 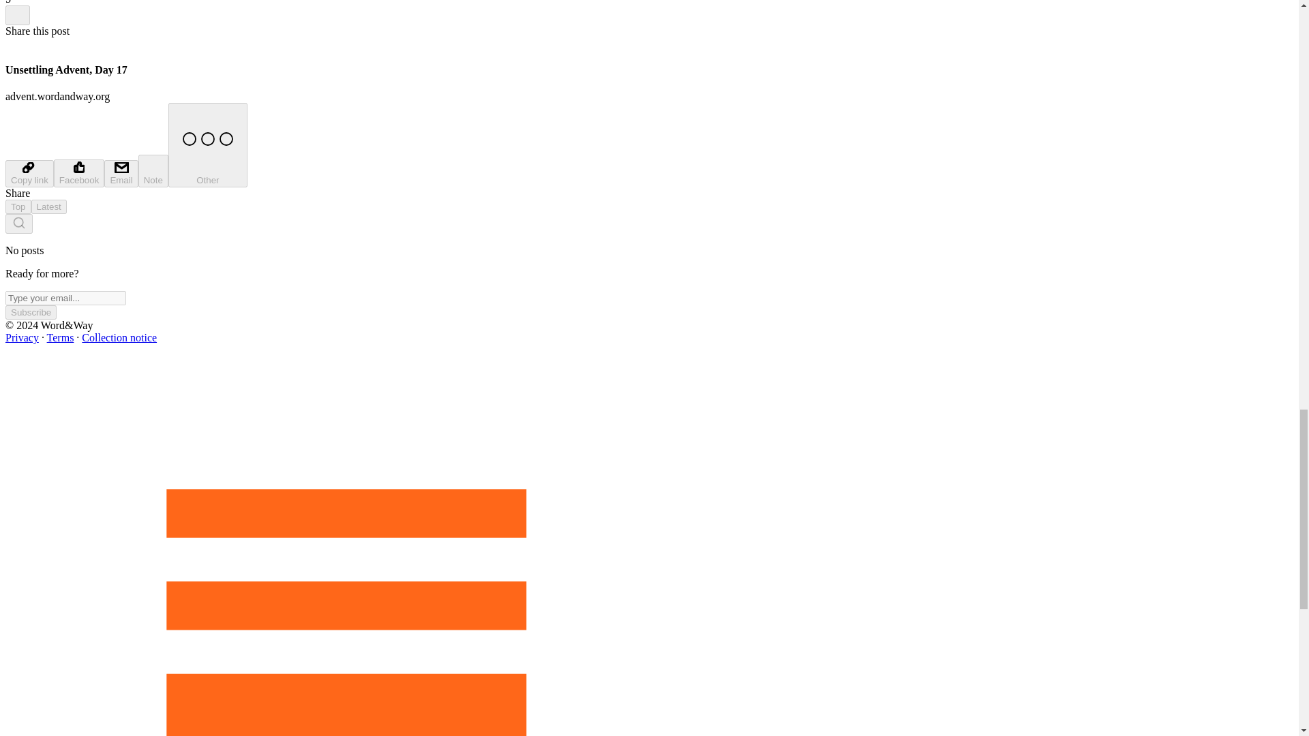 I want to click on Note, so click(x=153, y=170).